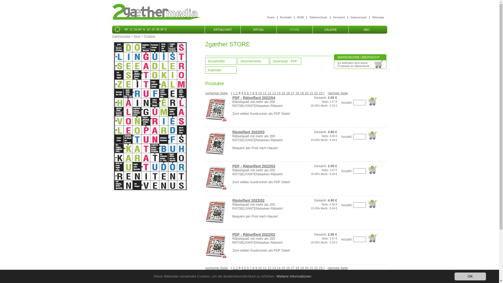 The height and width of the screenshot is (283, 503). Describe the element at coordinates (279, 93) in the screenshot. I see `14` at that location.